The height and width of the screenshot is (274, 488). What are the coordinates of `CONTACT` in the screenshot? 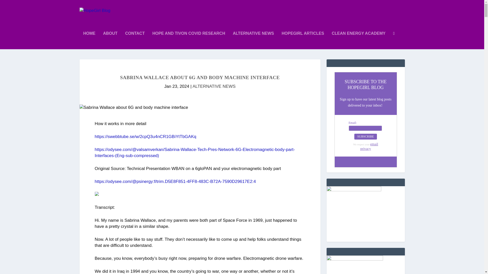 It's located at (135, 40).